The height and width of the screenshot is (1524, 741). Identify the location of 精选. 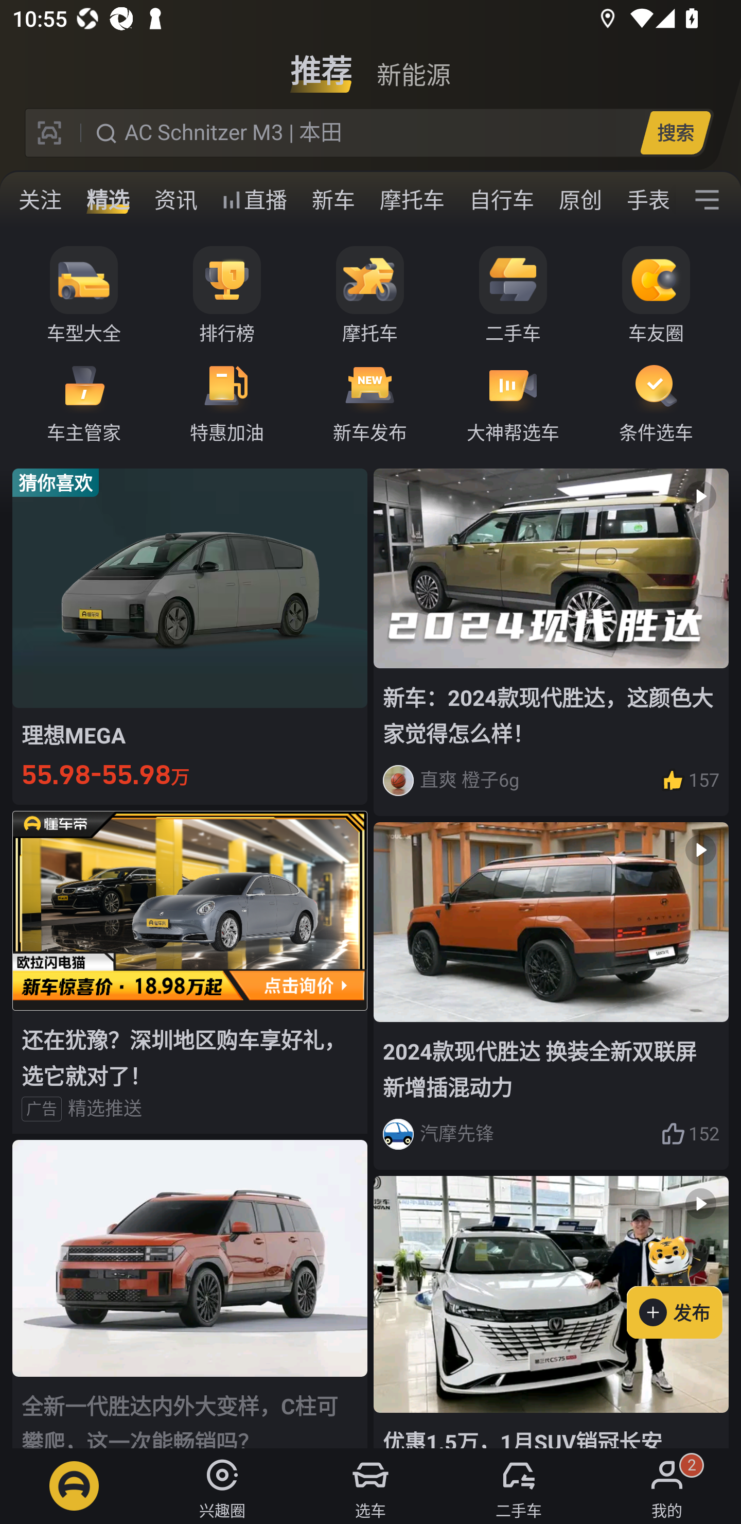
(108, 200).